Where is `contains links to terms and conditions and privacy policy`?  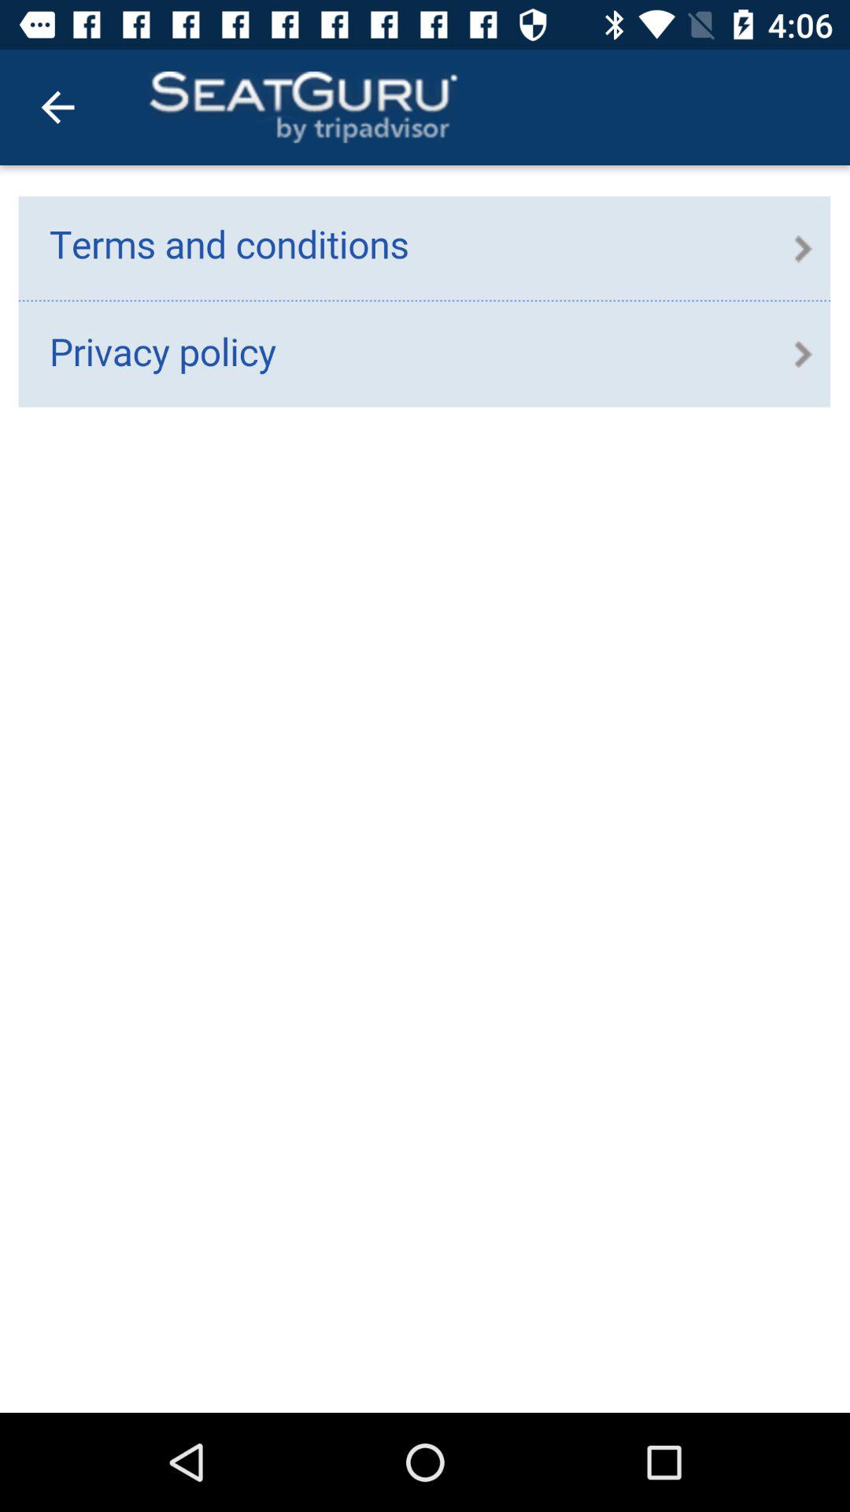
contains links to terms and conditions and privacy policy is located at coordinates (425, 789).